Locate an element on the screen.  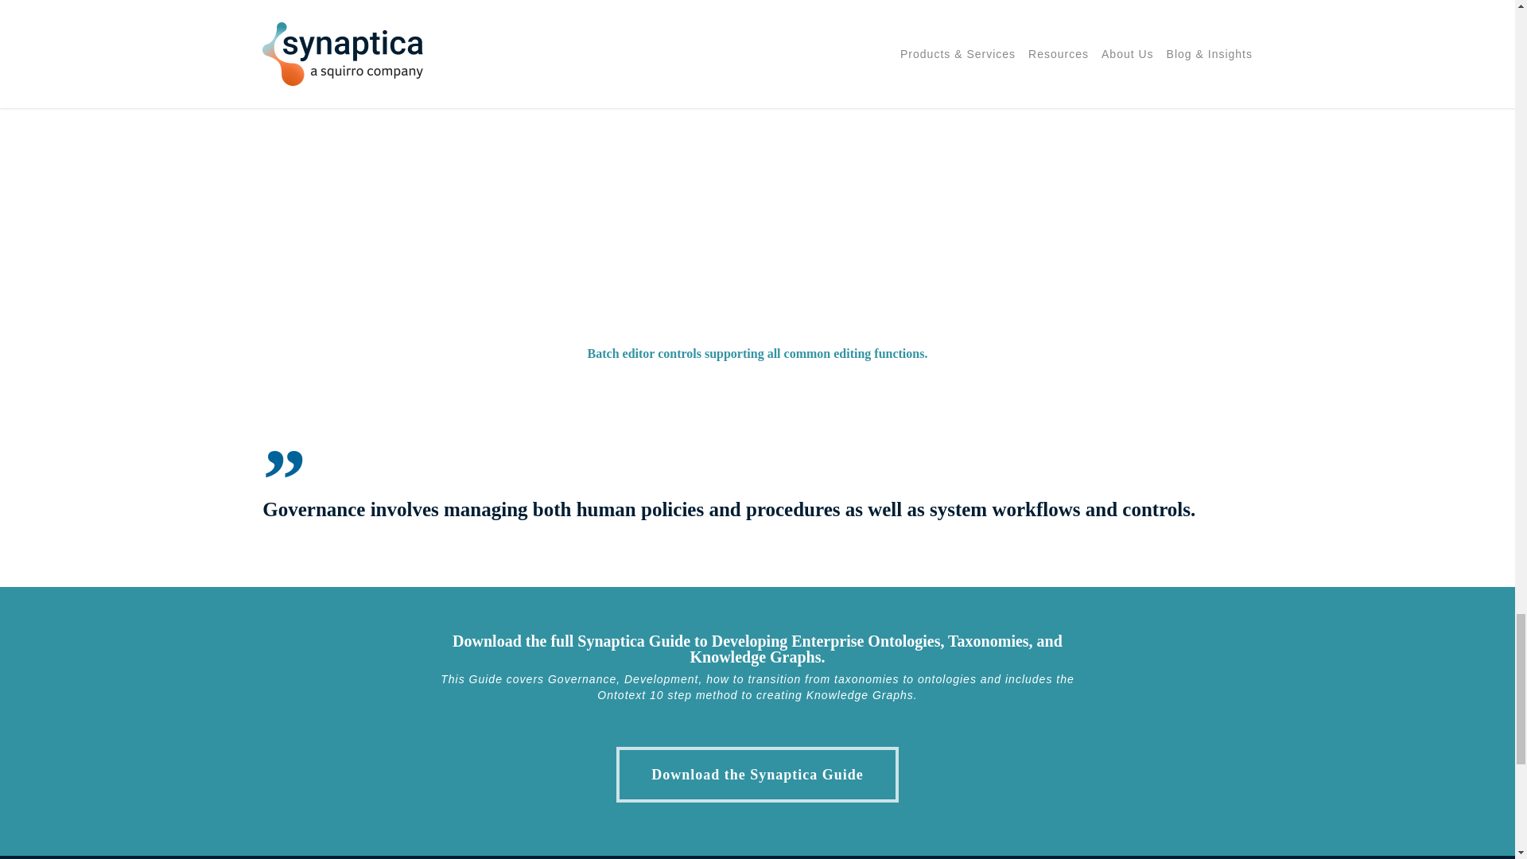
Download the Synaptica Guide is located at coordinates (757, 774).